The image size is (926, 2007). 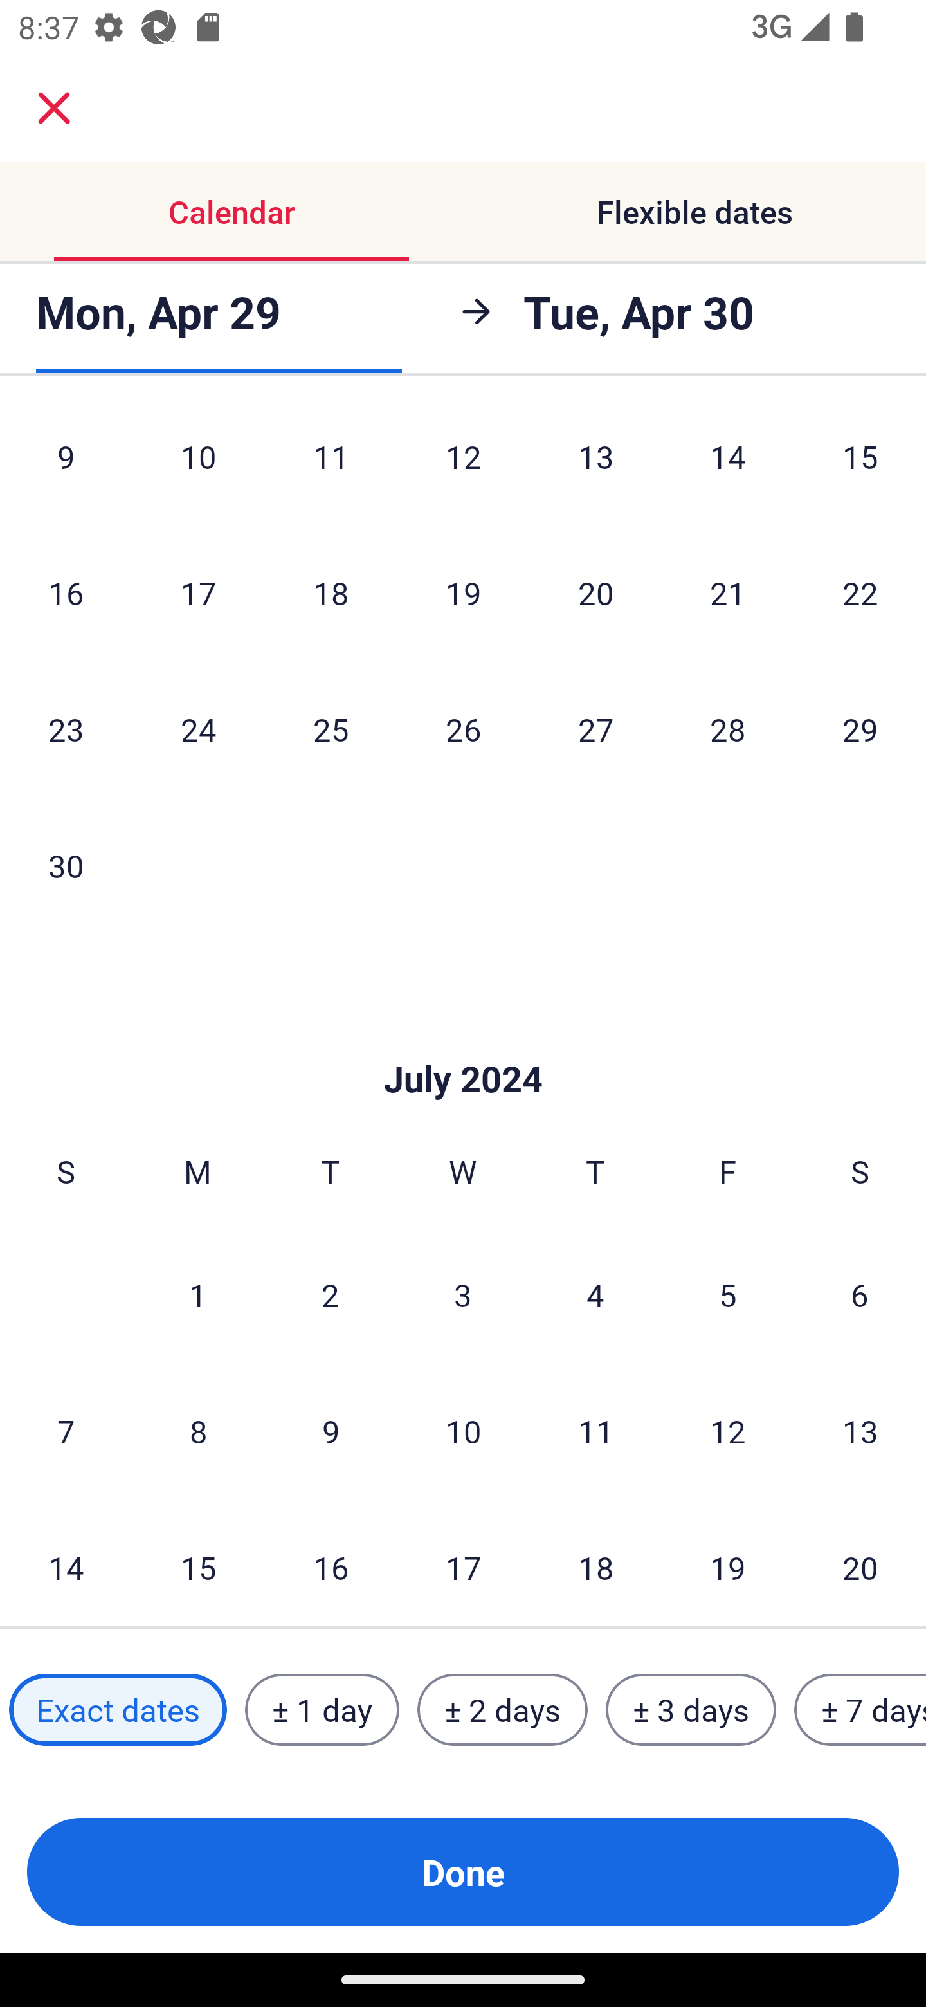 I want to click on 18 Tuesday, June 18, 2024, so click(x=331, y=592).